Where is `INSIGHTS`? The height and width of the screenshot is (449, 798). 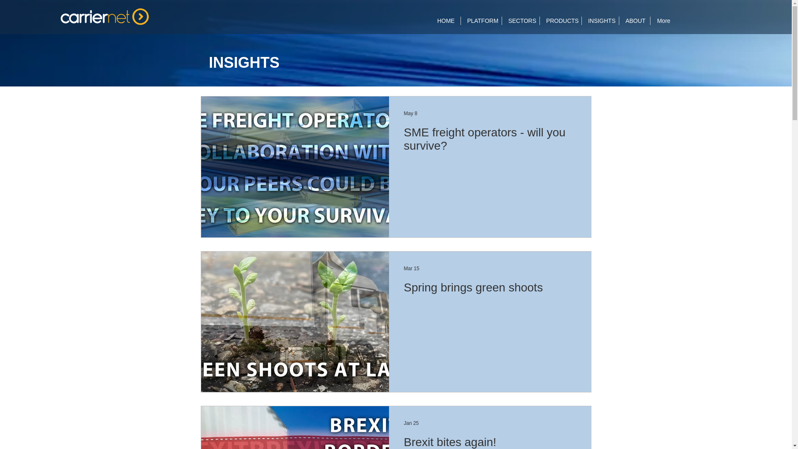
INSIGHTS is located at coordinates (600, 21).